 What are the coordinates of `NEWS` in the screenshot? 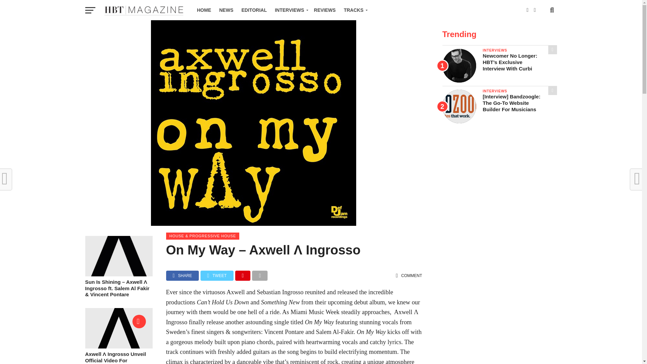 It's located at (226, 10).